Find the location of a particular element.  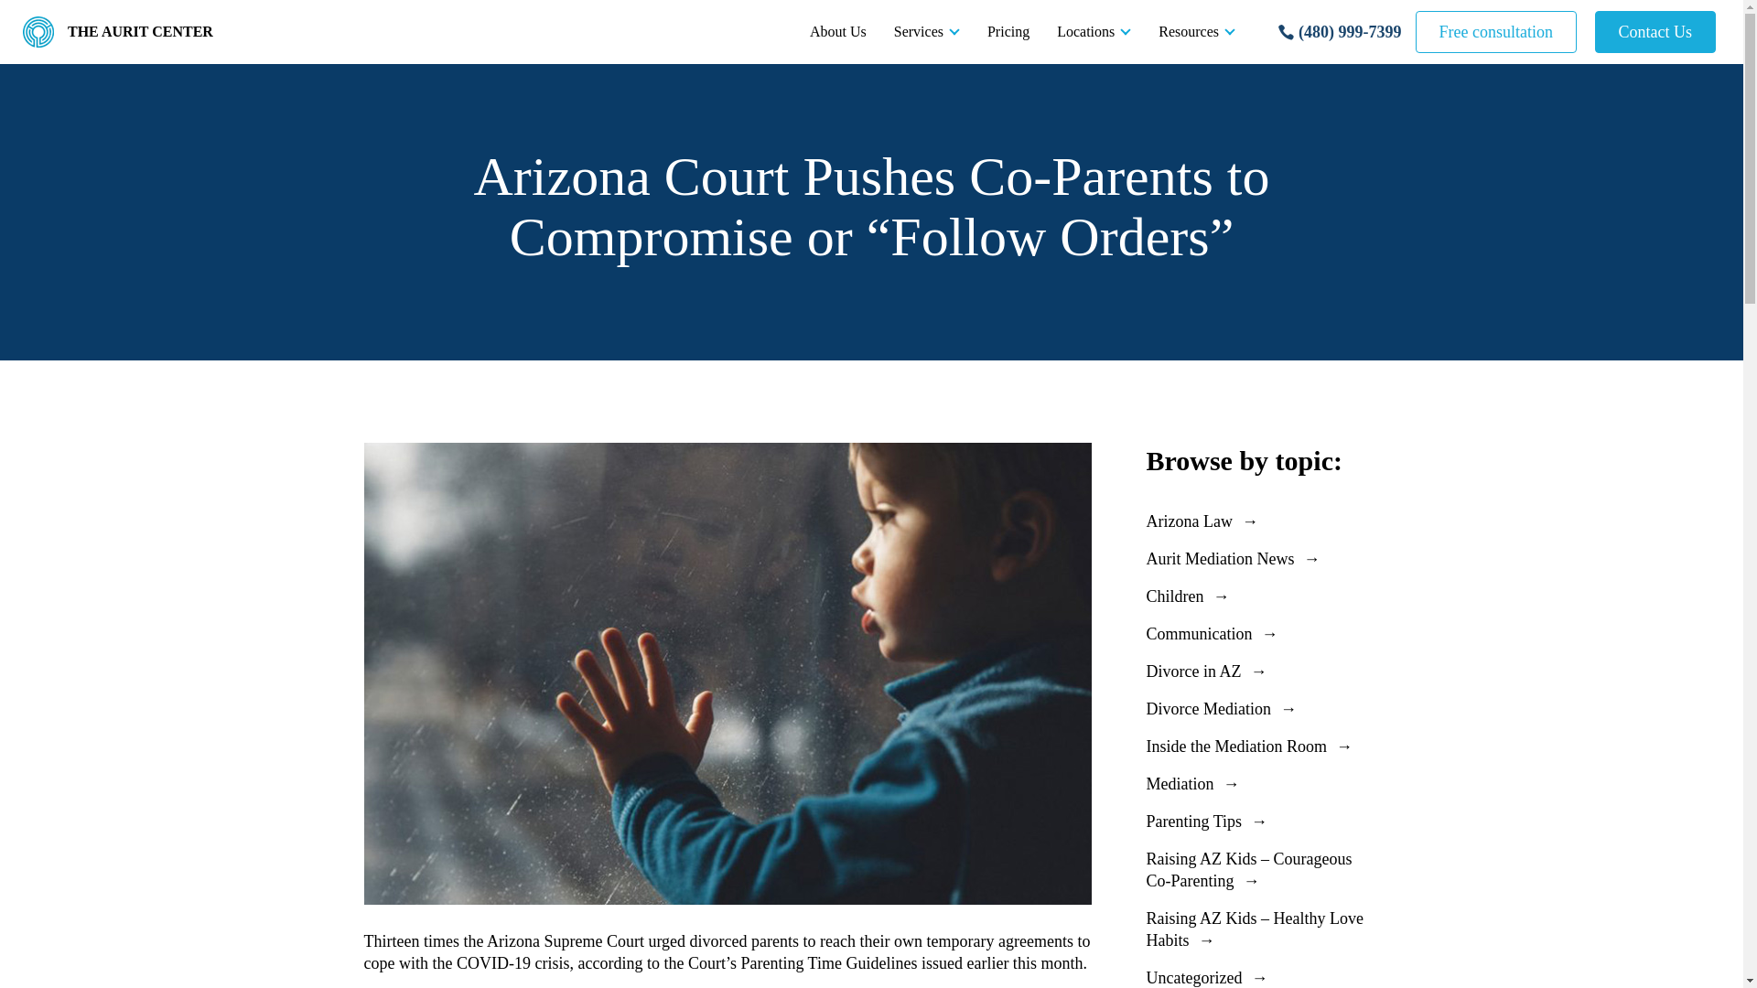

Children is located at coordinates (1262, 596).